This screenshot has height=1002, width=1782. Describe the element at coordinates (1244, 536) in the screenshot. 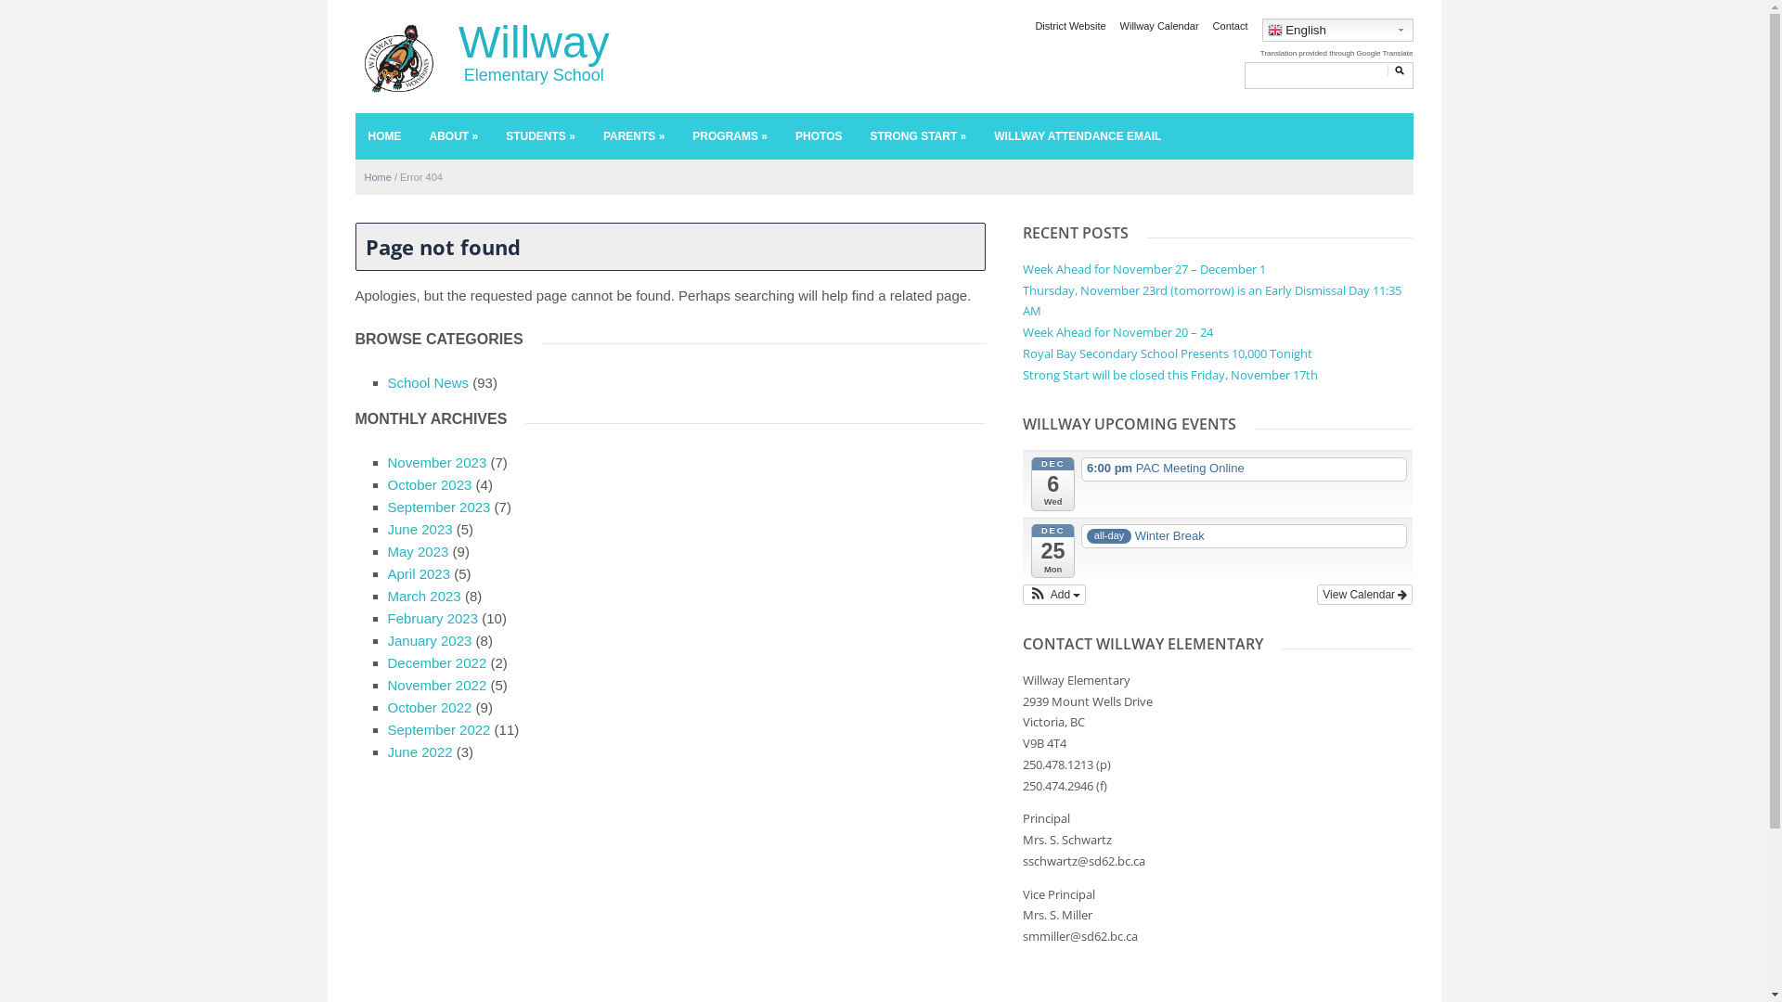

I see `all-day Winter Break` at that location.